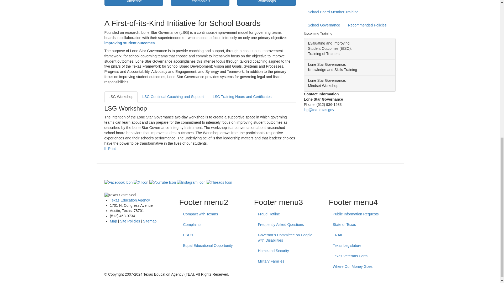  I want to click on YouTube, so click(162, 182).